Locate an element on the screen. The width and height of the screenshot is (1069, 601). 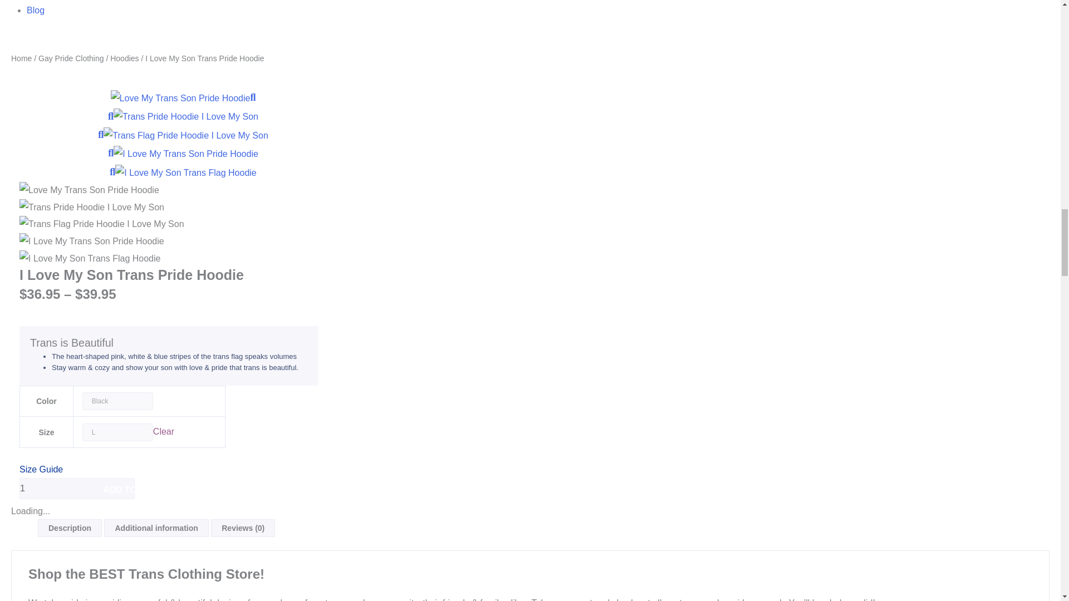
Trans Flag Pride Hoodie I Love My Son is located at coordinates (186, 135).